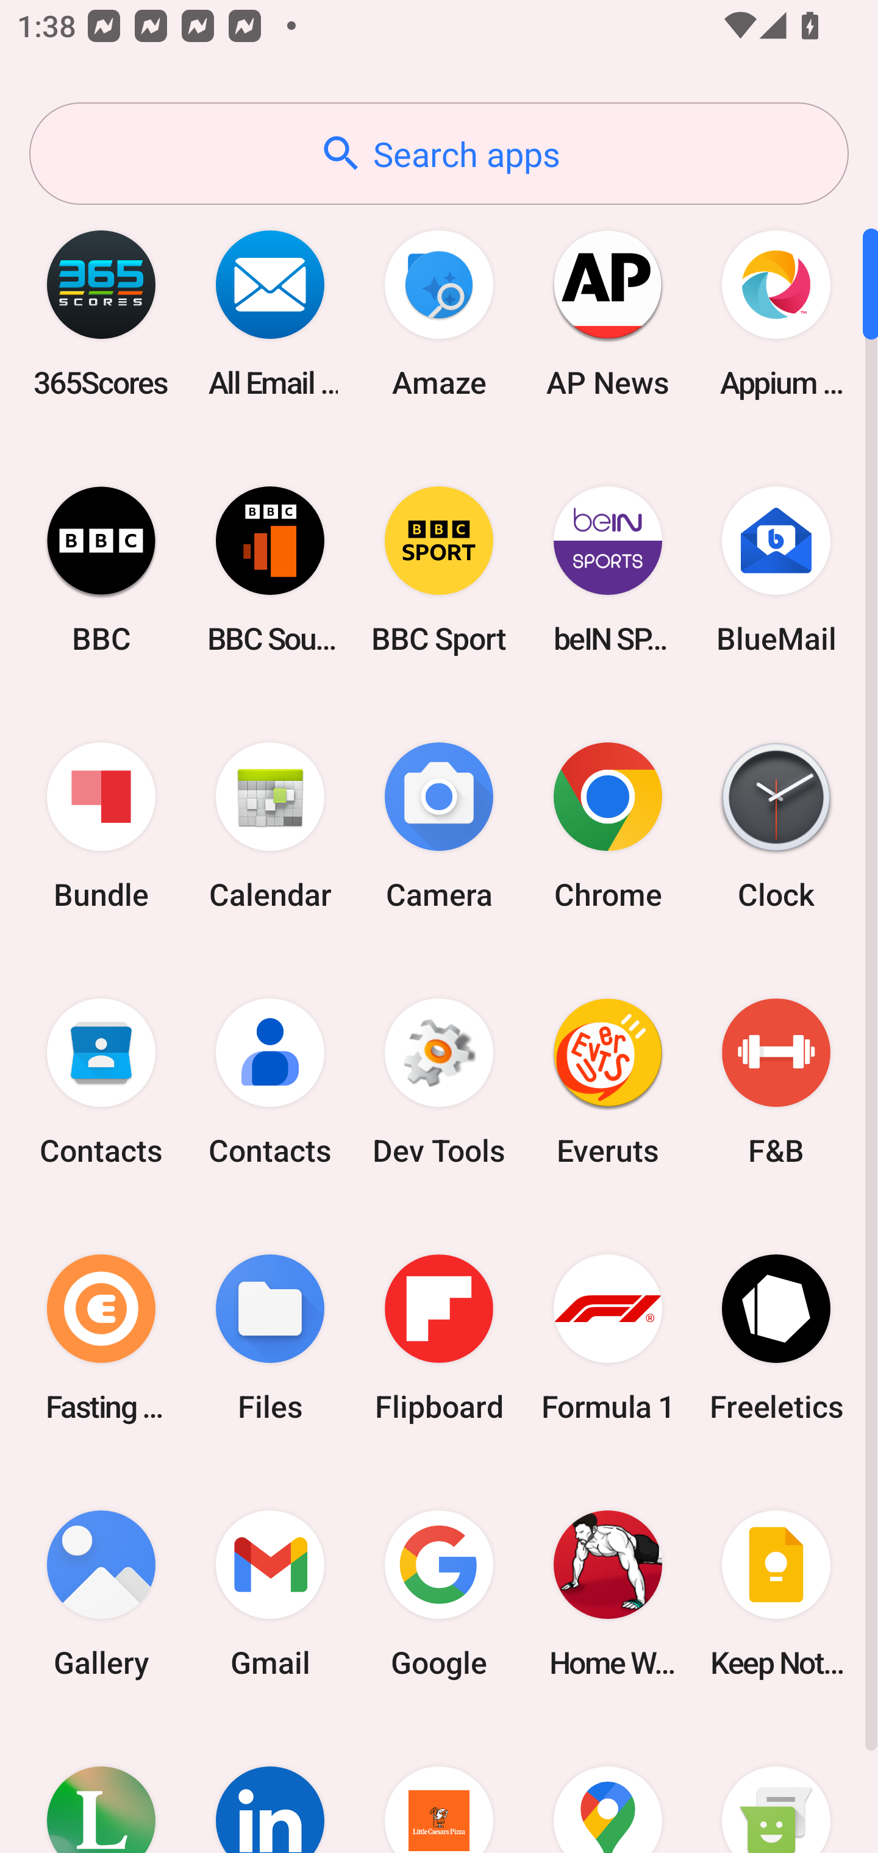  Describe the element at coordinates (439, 1787) in the screenshot. I see `Little Caesars Pizza` at that location.